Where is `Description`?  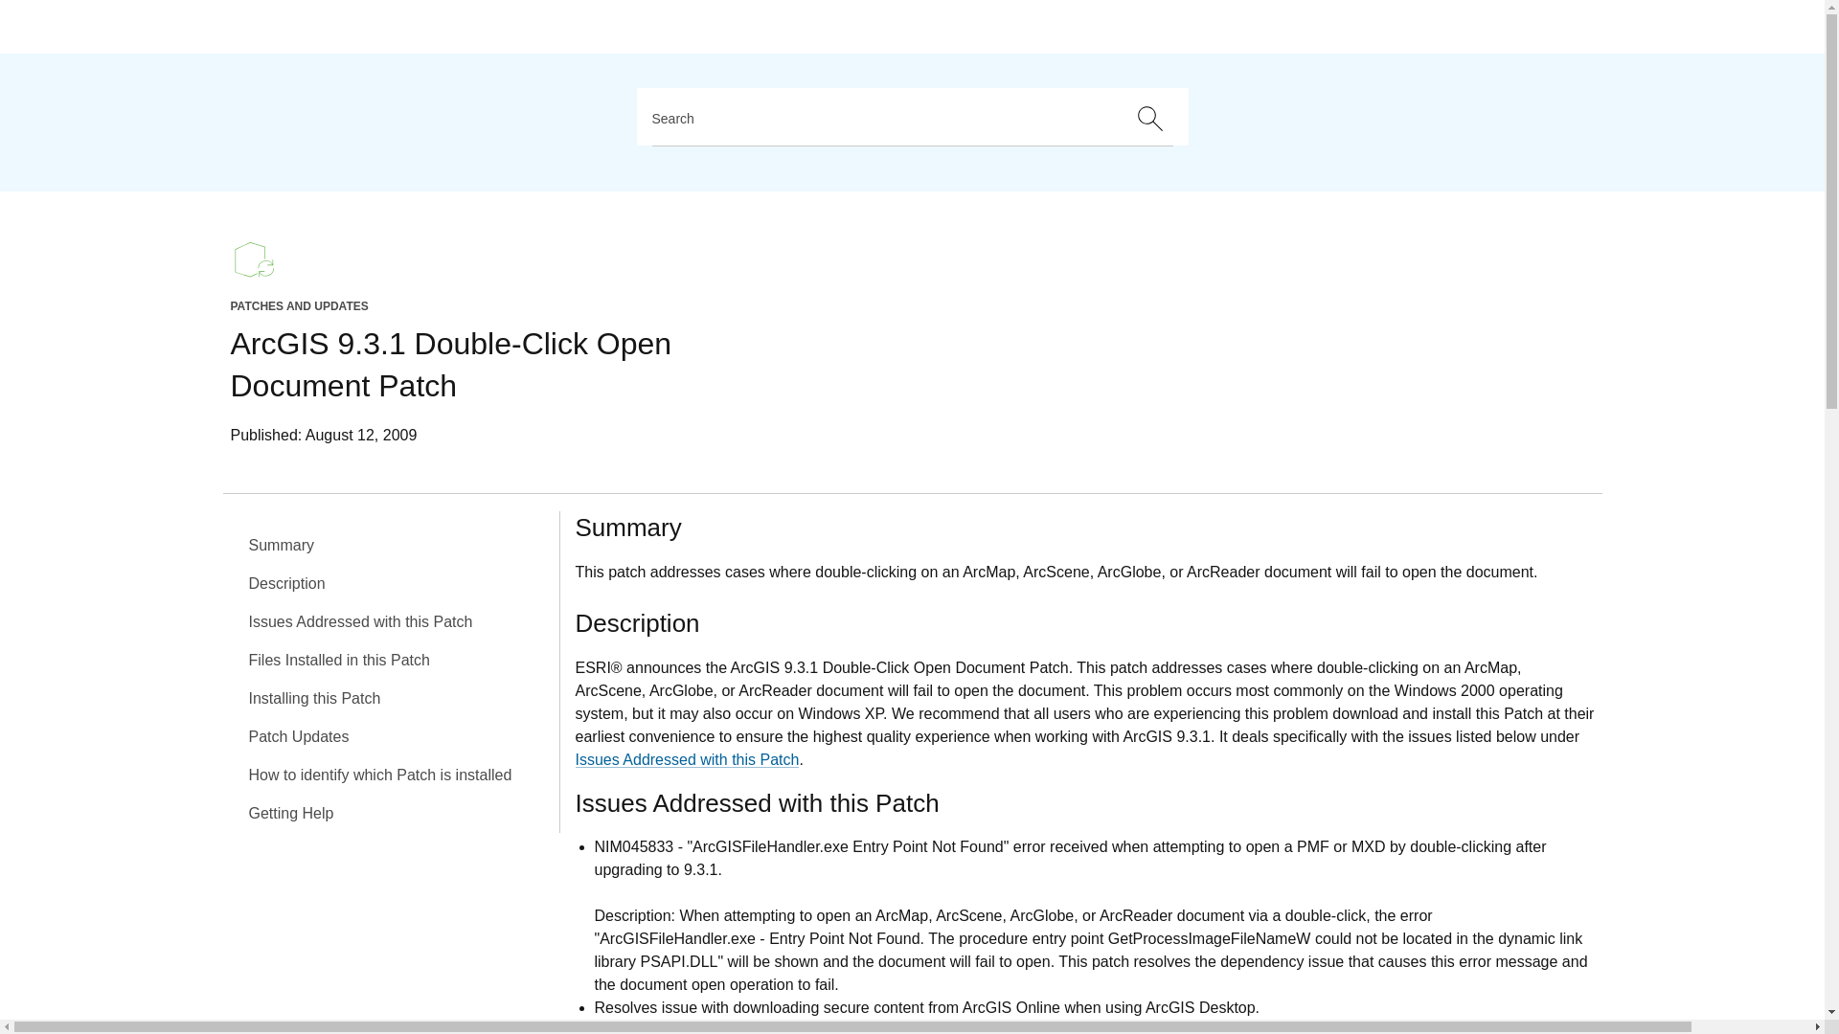
Description is located at coordinates (397, 583).